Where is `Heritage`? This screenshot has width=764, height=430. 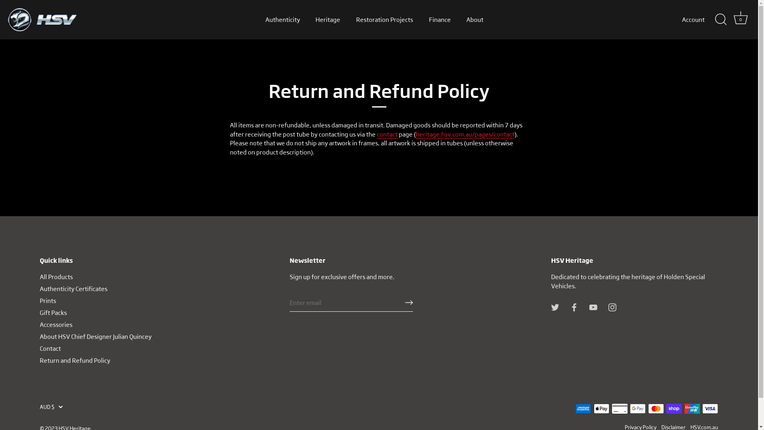
Heritage is located at coordinates (328, 20).